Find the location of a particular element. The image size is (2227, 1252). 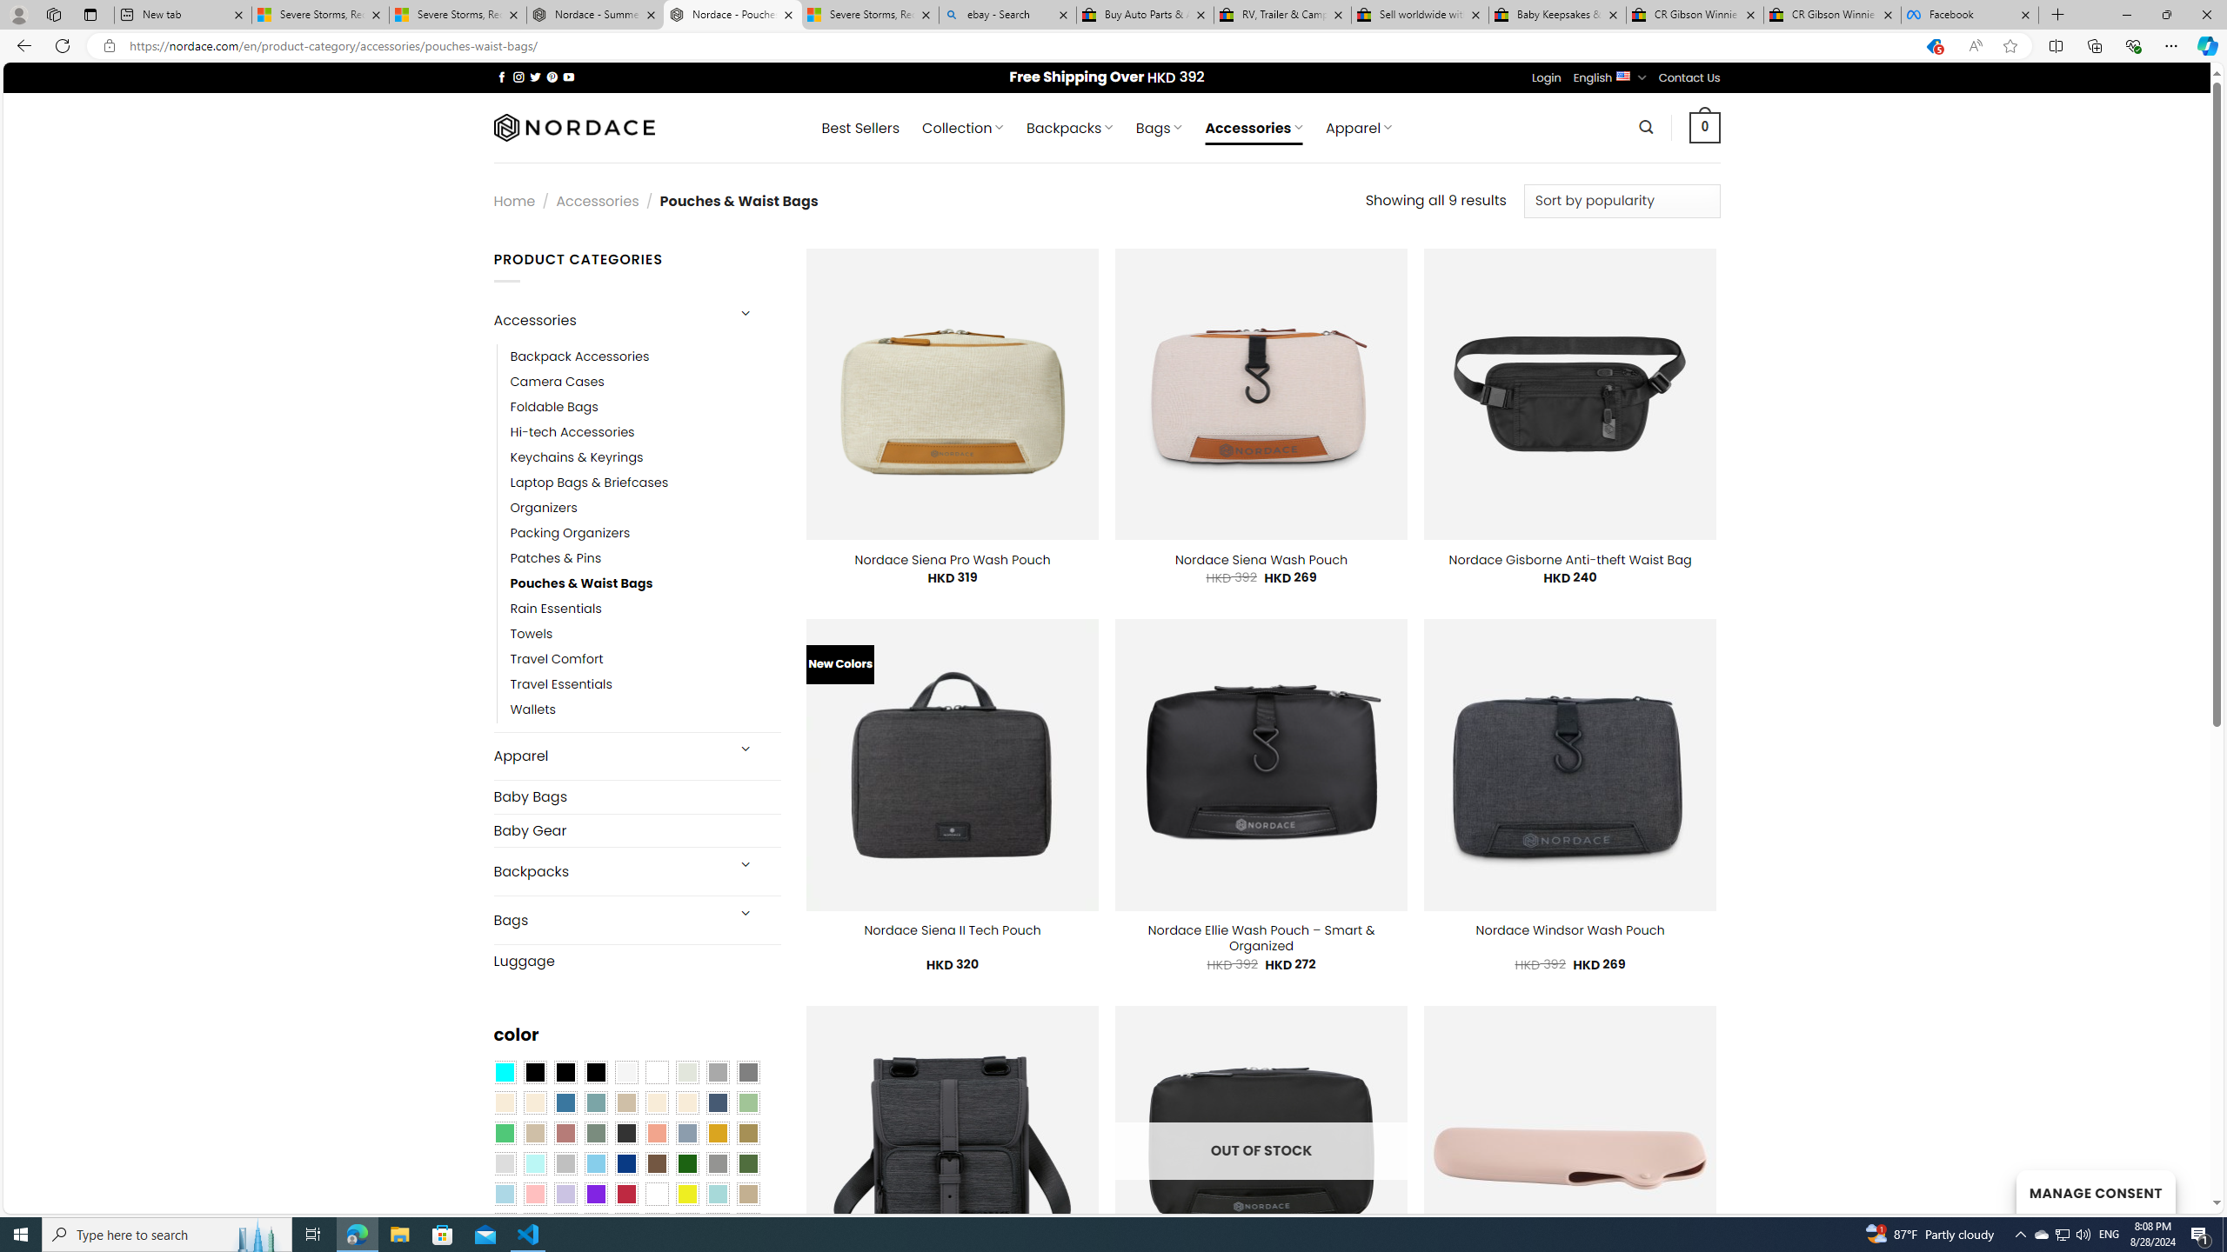

Contact Us is located at coordinates (1689, 78).